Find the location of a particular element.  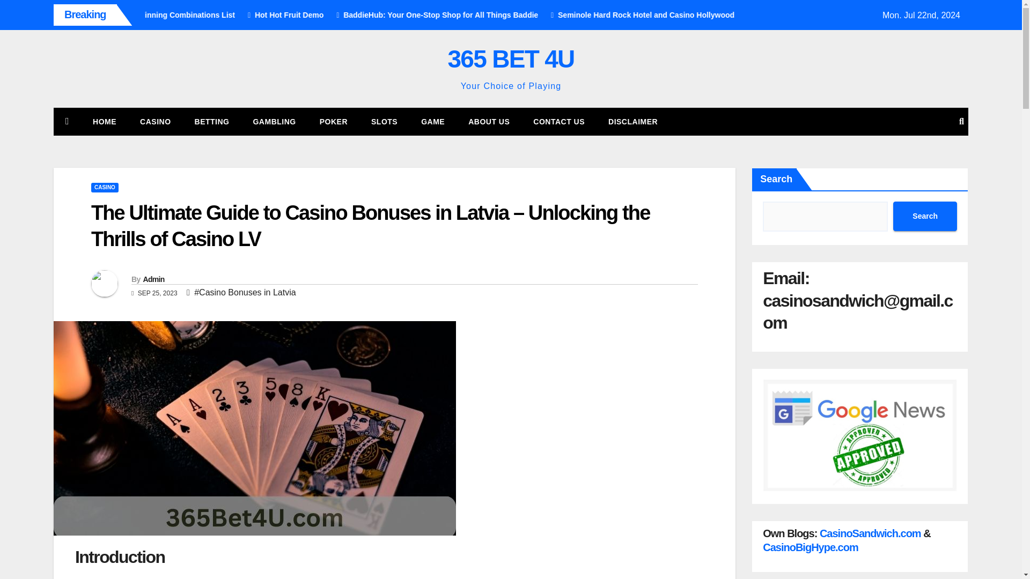

BaddieHub: Your One-Stop Shop for All Things Baddie is located at coordinates (544, 15).